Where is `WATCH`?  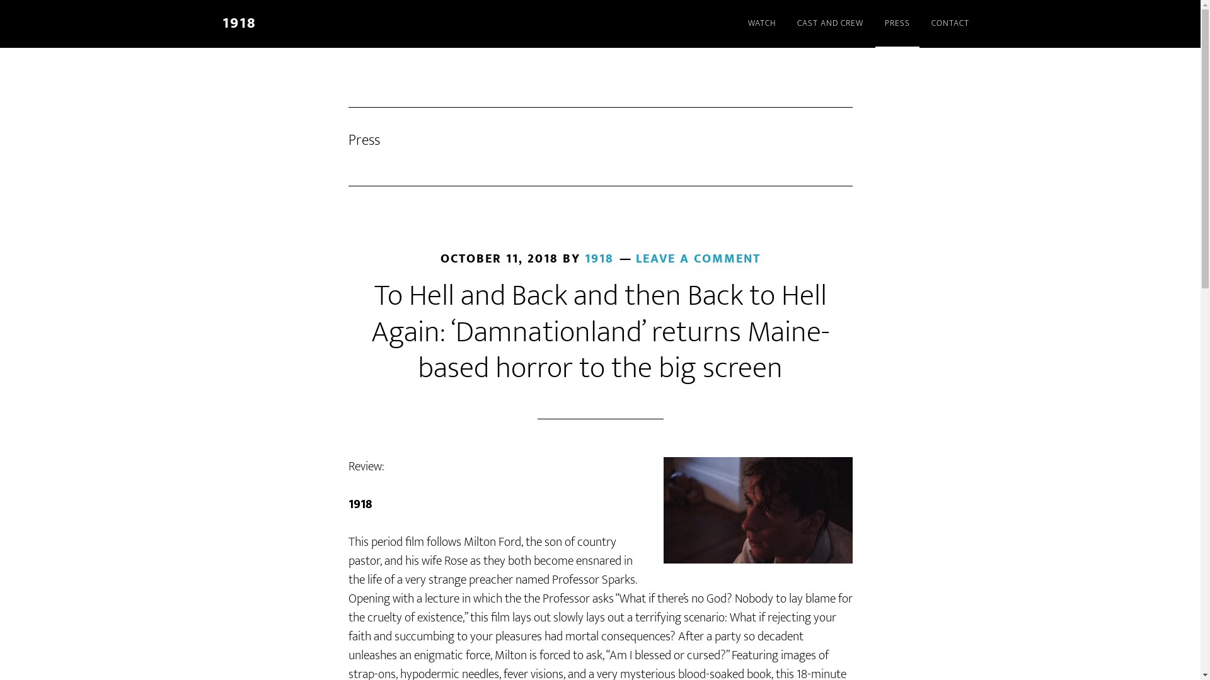 WATCH is located at coordinates (762, 24).